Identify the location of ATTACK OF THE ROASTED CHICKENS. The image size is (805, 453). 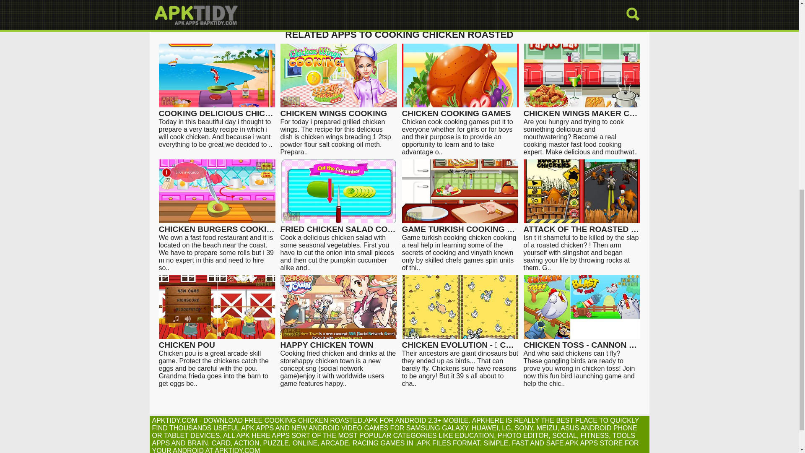
(582, 226).